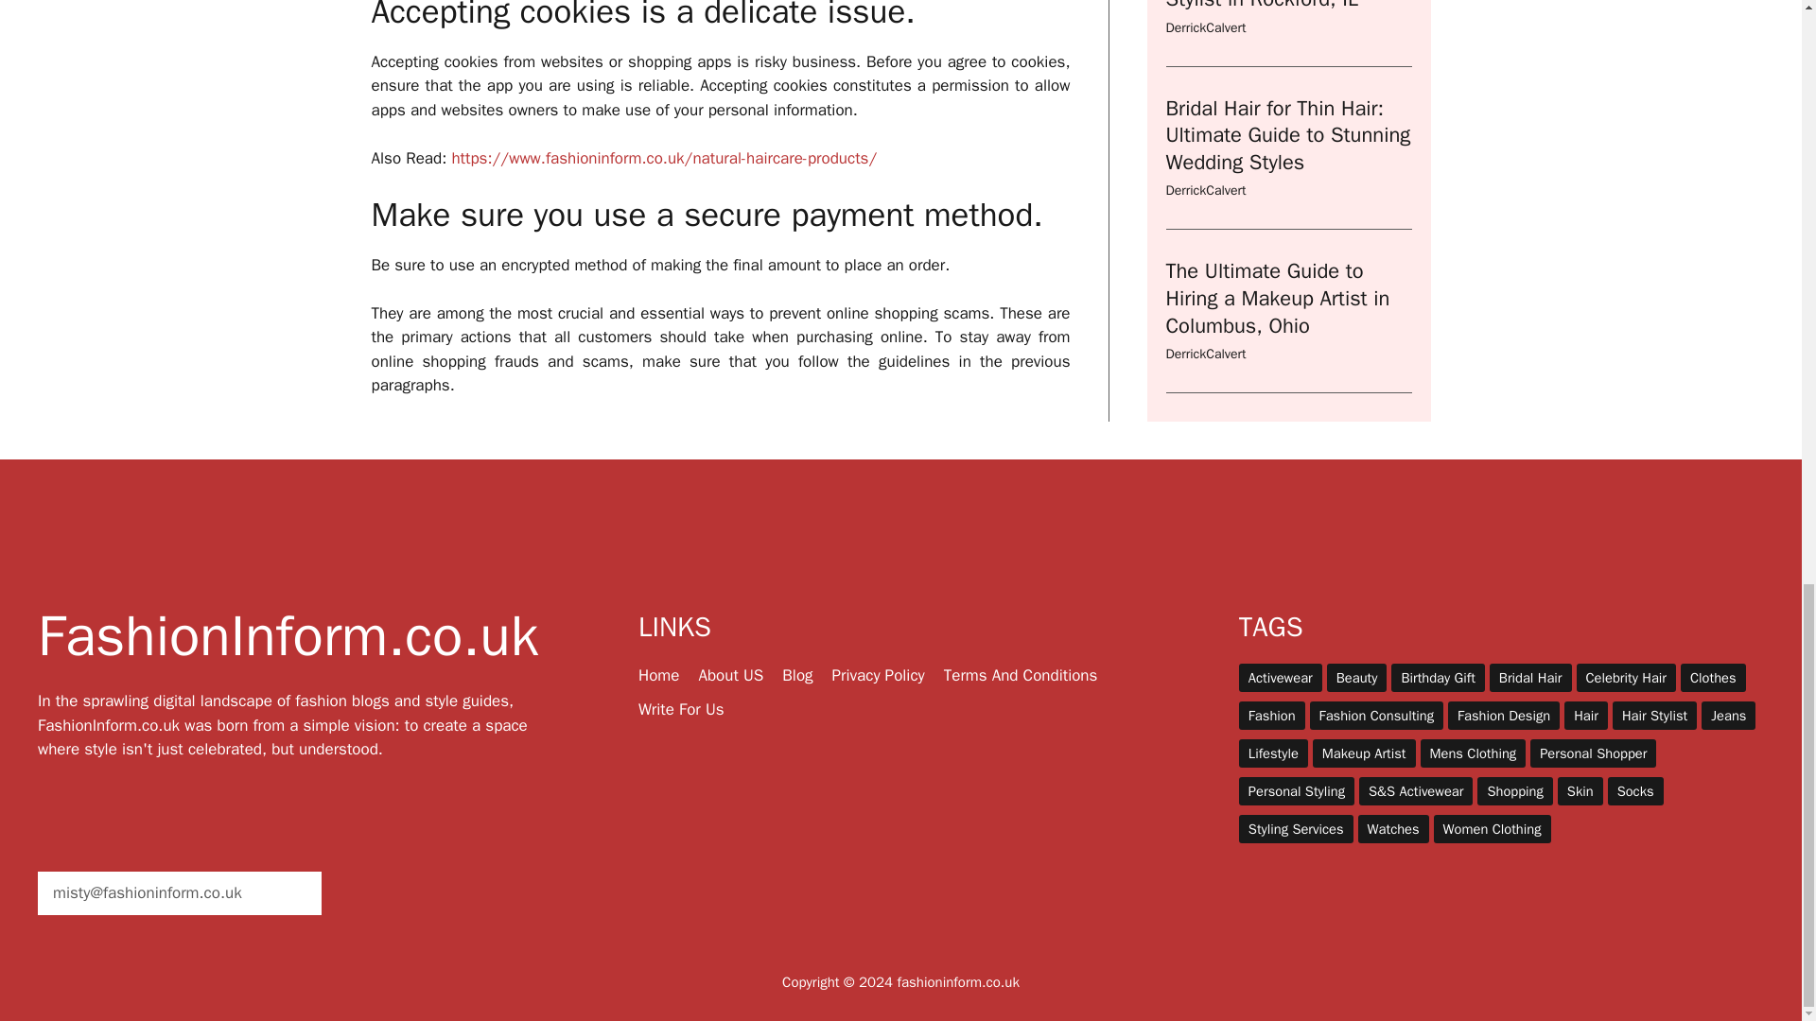 Image resolution: width=1816 pixels, height=1021 pixels. What do you see at coordinates (1364, 753) in the screenshot?
I see `Makeup Artist` at bounding box center [1364, 753].